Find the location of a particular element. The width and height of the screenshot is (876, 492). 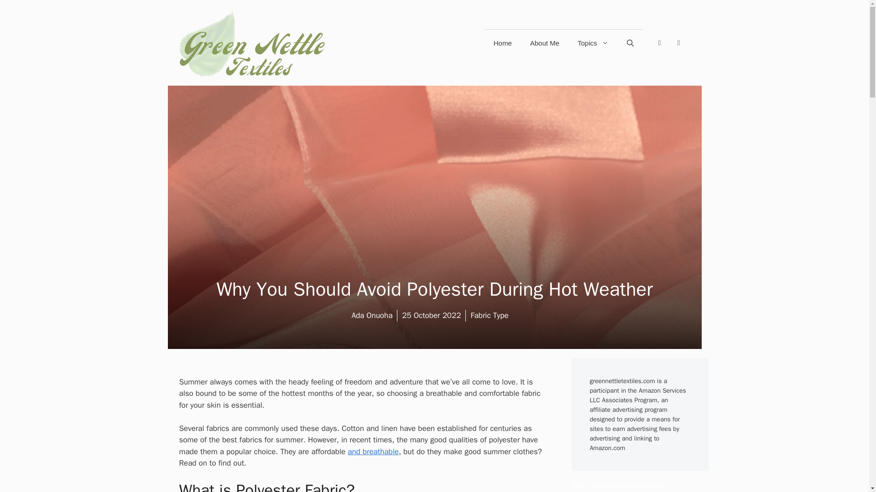

Home is located at coordinates (503, 43).